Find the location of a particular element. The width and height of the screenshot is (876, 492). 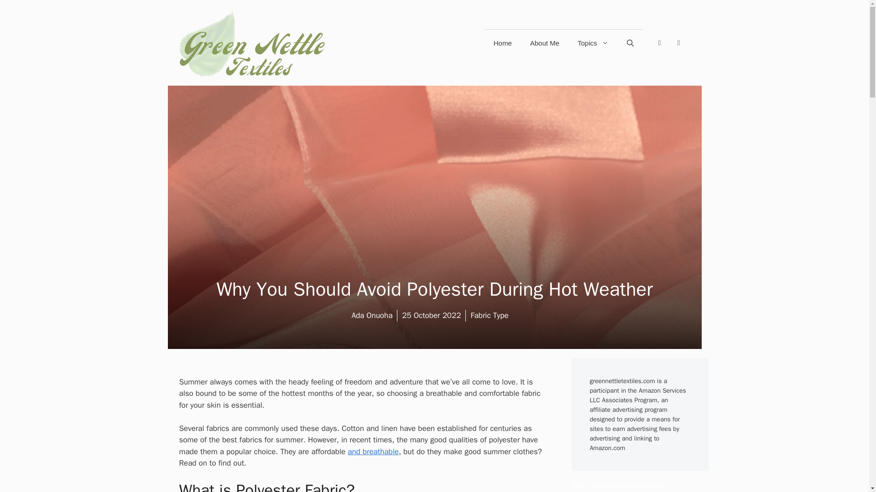

Home is located at coordinates (503, 43).